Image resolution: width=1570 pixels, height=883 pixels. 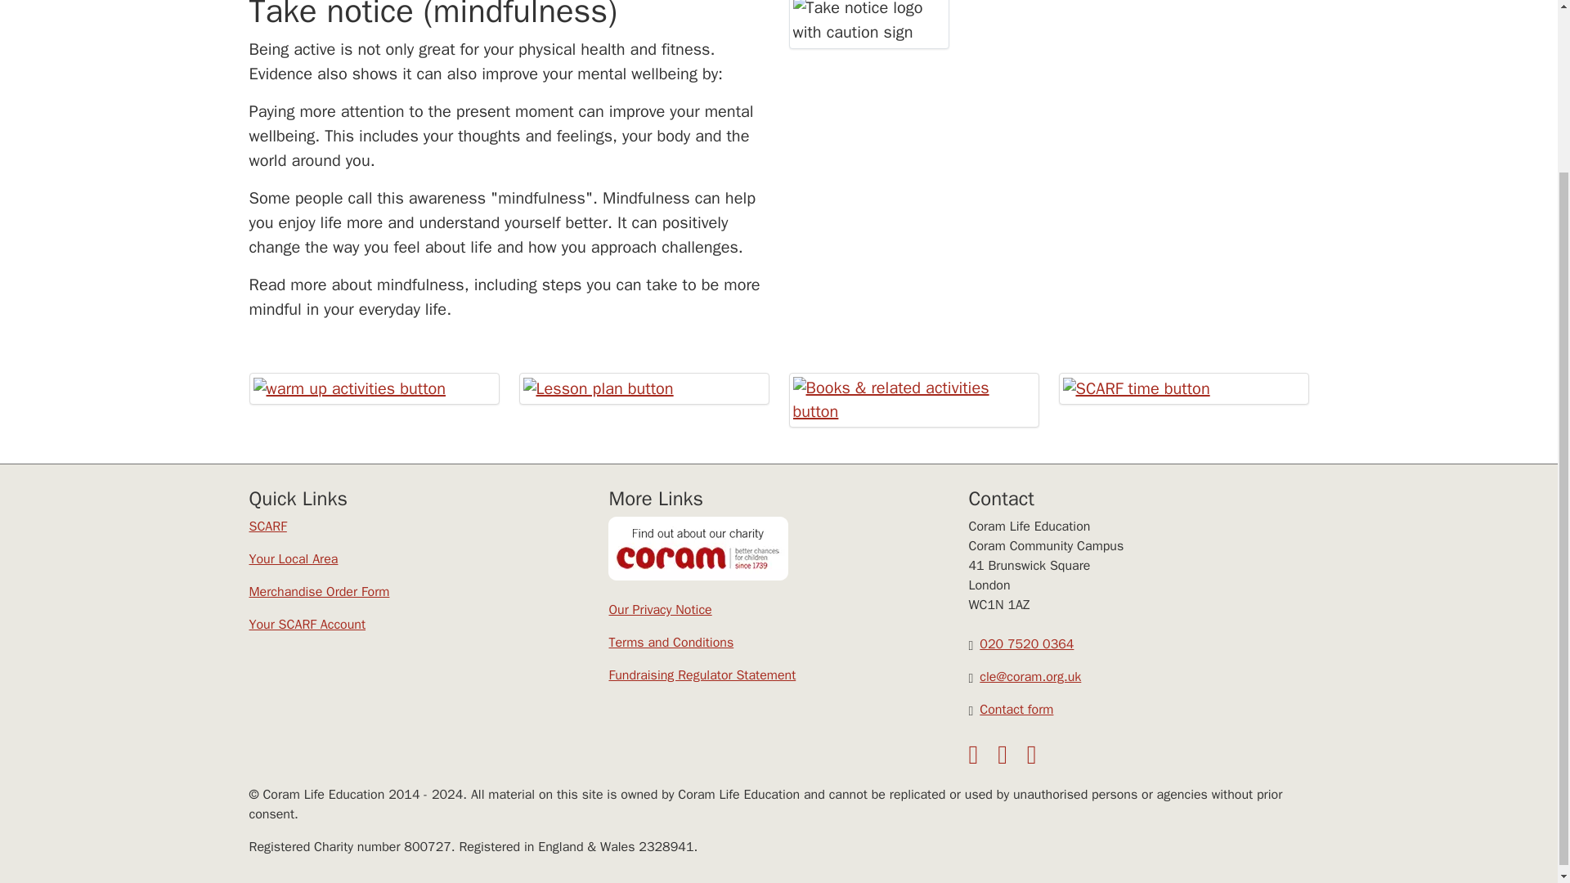 What do you see at coordinates (307, 625) in the screenshot?
I see `Your SCARF Account` at bounding box center [307, 625].